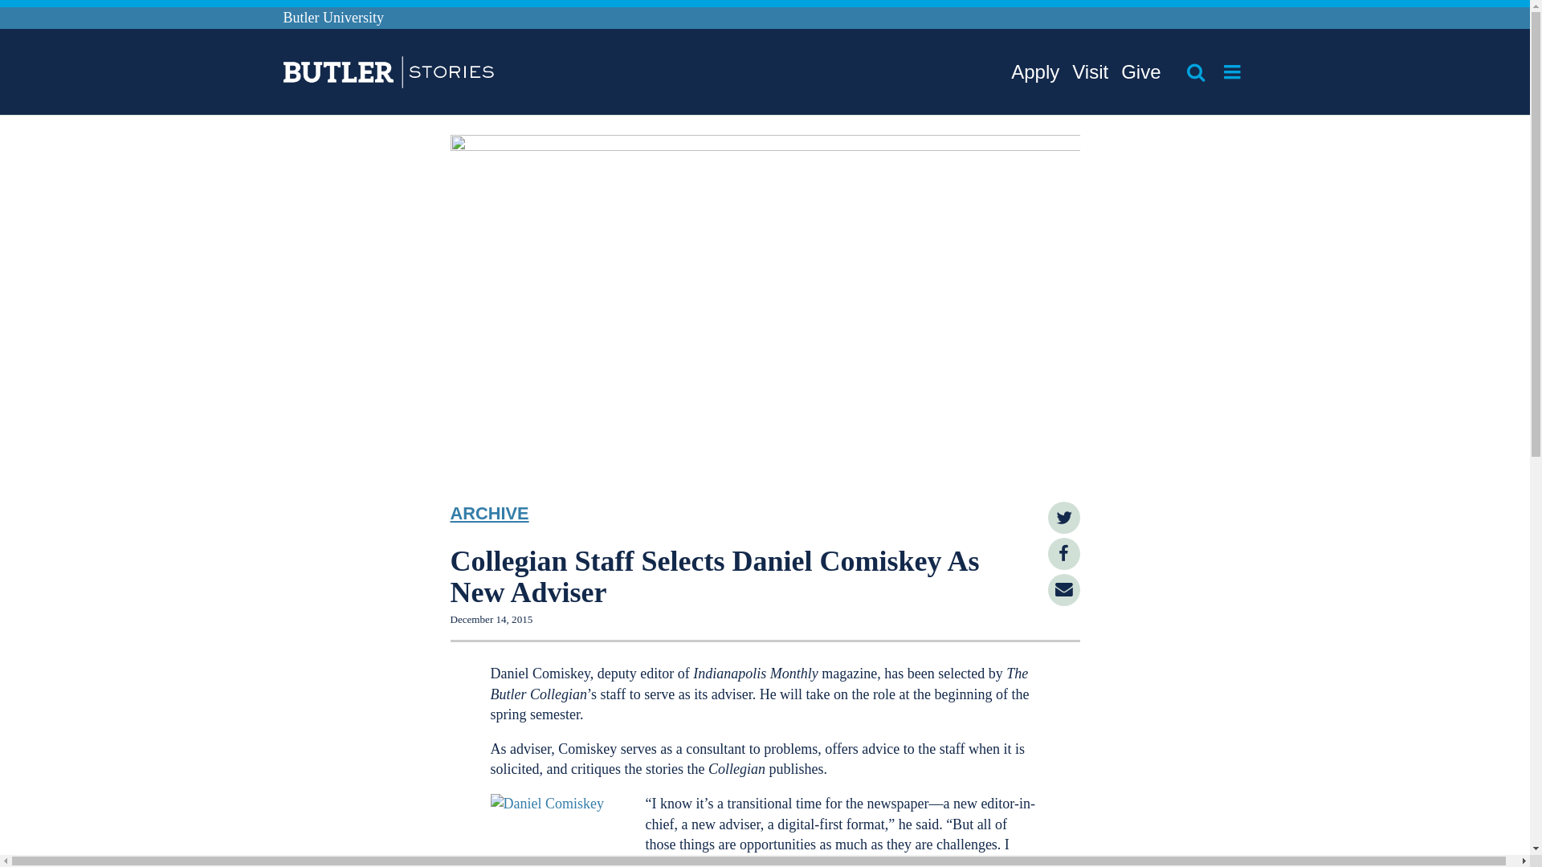 The width and height of the screenshot is (1542, 867). I want to click on Butler University, so click(332, 18).